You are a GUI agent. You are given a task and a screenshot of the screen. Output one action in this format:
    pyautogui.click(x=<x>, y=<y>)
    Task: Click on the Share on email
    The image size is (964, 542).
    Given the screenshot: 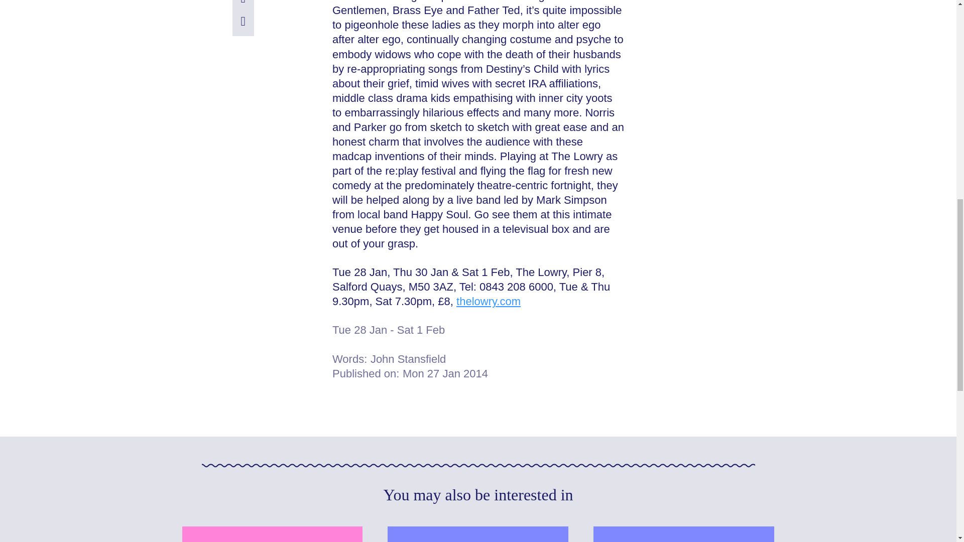 What is the action you would take?
    pyautogui.click(x=243, y=3)
    